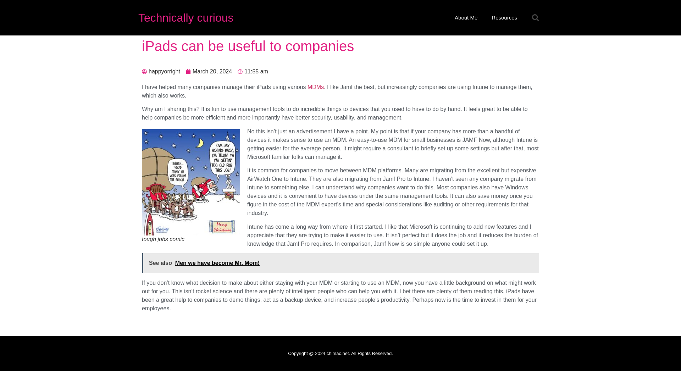 This screenshot has width=681, height=383. What do you see at coordinates (186, 18) in the screenshot?
I see `Technically curious` at bounding box center [186, 18].